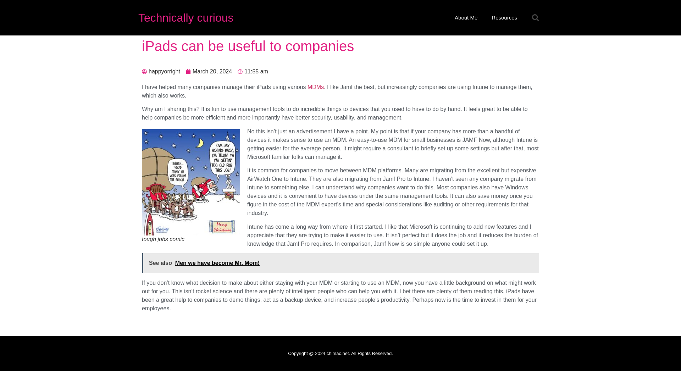 This screenshot has width=681, height=383. What do you see at coordinates (186, 18) in the screenshot?
I see `Technically curious` at bounding box center [186, 18].